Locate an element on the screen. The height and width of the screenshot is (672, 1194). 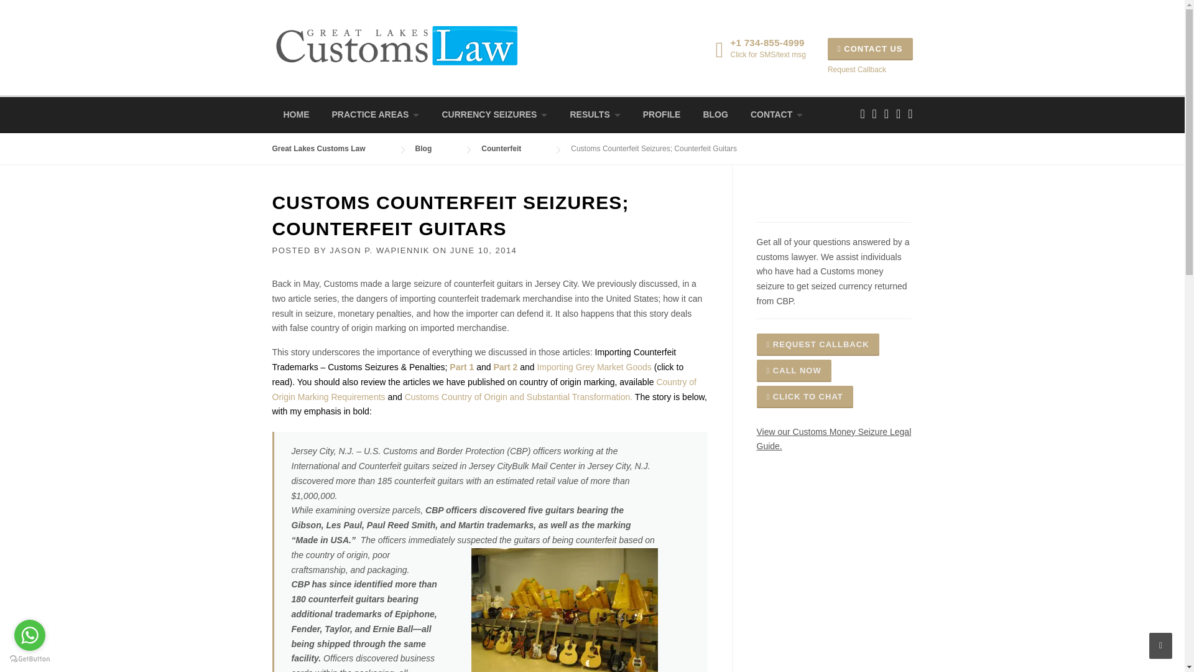
Great Lakes Customs Law is located at coordinates (396, 44).